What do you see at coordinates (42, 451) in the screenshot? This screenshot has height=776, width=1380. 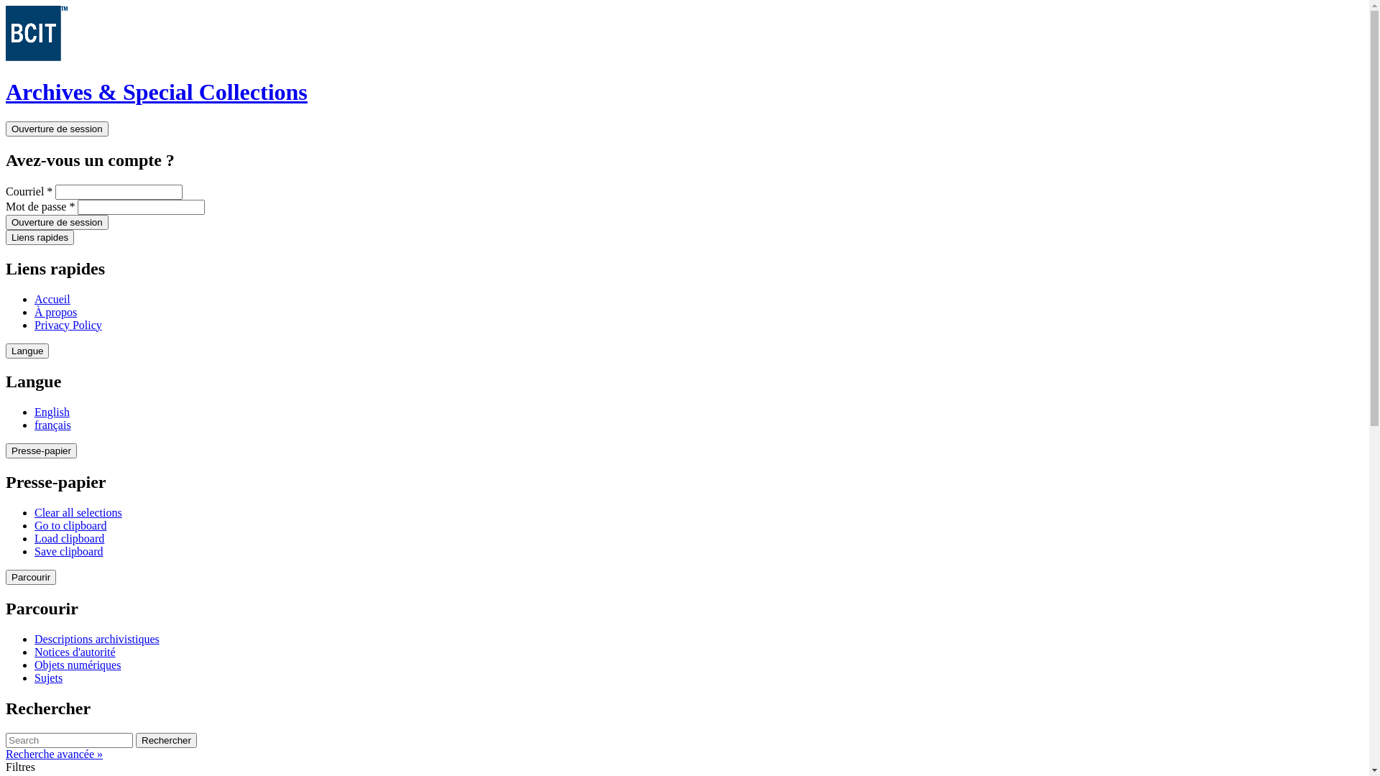 I see `Presse-papier` at bounding box center [42, 451].